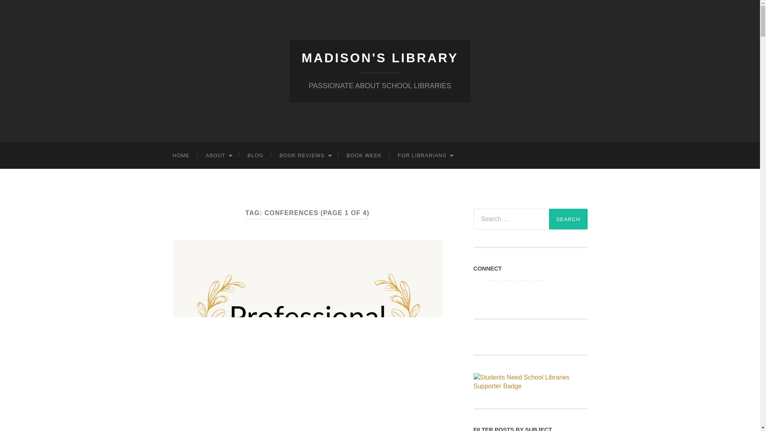 This screenshot has height=431, width=766. I want to click on MADISON'S LIBRARY, so click(380, 58).